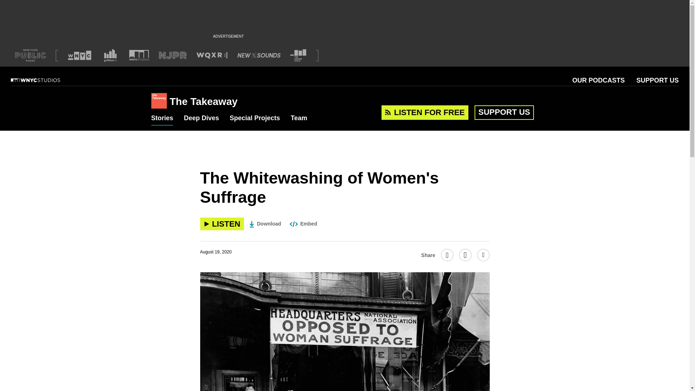 This screenshot has height=391, width=695. Describe the element at coordinates (203, 101) in the screenshot. I see `The Takeaway` at that location.